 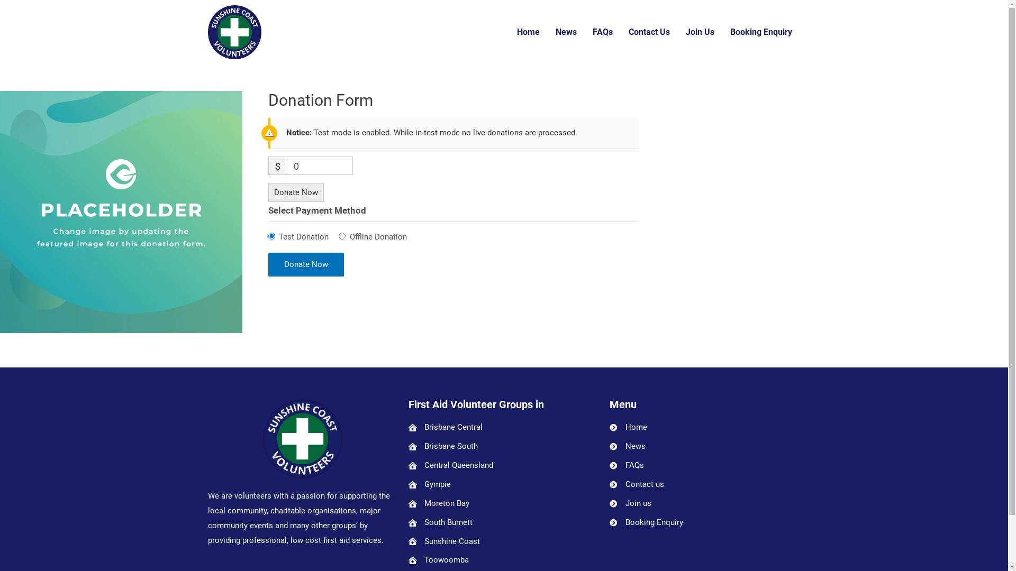 I want to click on Donate Now, so click(x=306, y=264).